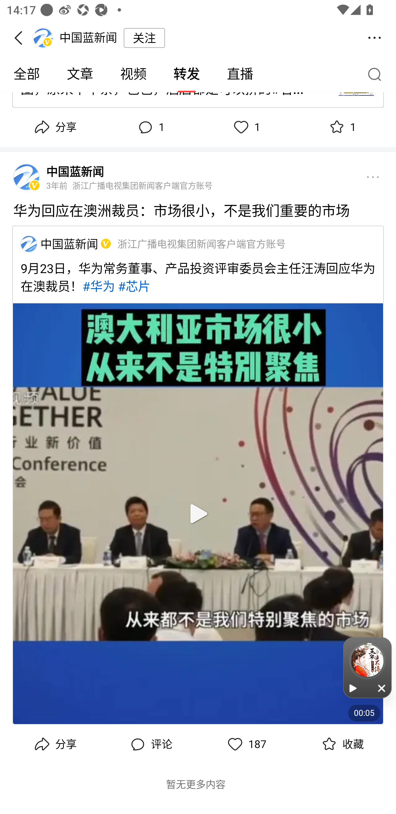 The width and height of the screenshot is (396, 814). I want to click on  [1], so click(105, 244).